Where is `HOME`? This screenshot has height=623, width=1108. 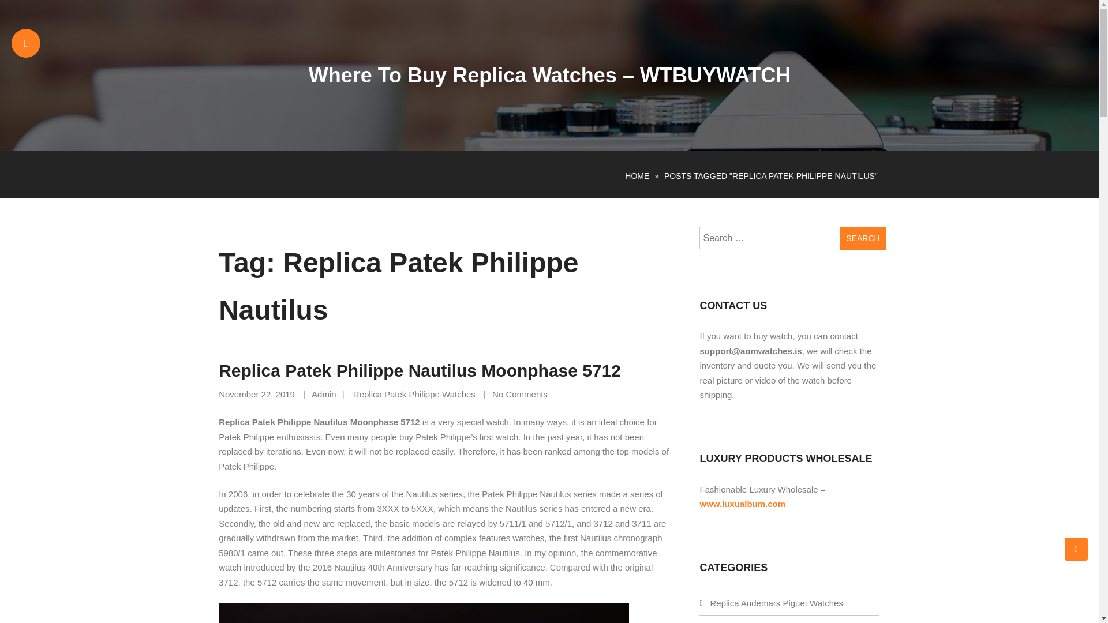 HOME is located at coordinates (637, 176).